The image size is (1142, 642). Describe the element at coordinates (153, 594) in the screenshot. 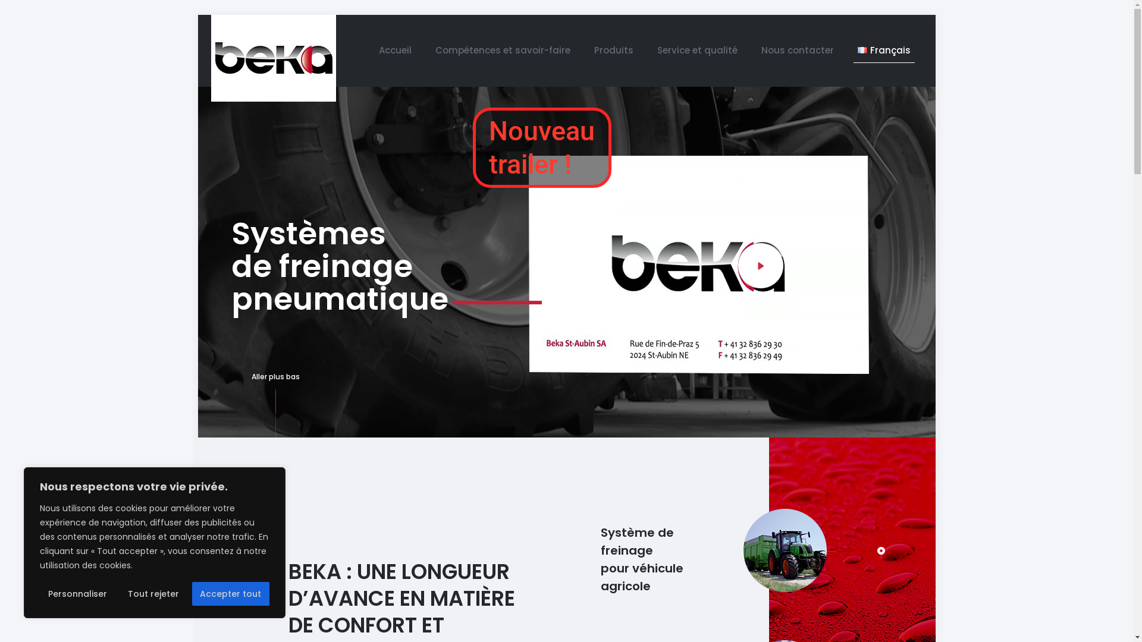

I see `Tout rejeter` at that location.